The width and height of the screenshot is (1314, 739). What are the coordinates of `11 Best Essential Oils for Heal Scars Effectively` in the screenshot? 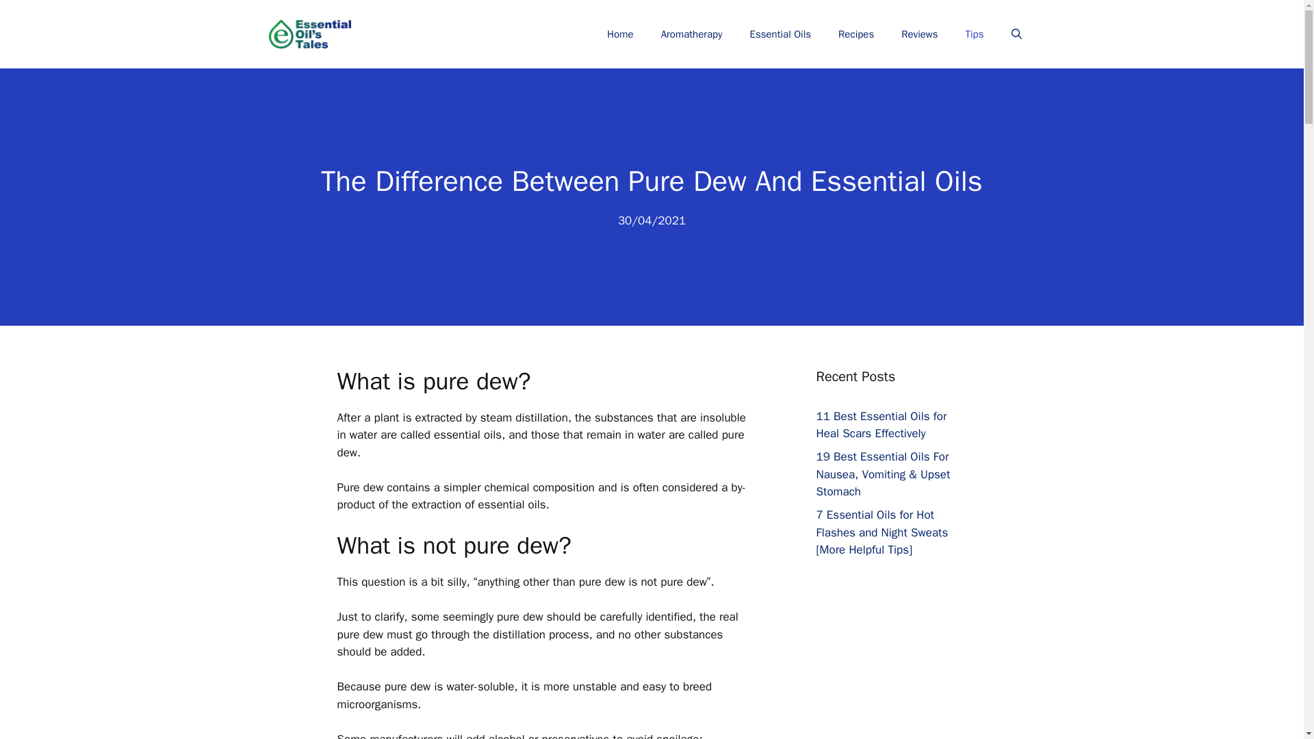 It's located at (881, 425).